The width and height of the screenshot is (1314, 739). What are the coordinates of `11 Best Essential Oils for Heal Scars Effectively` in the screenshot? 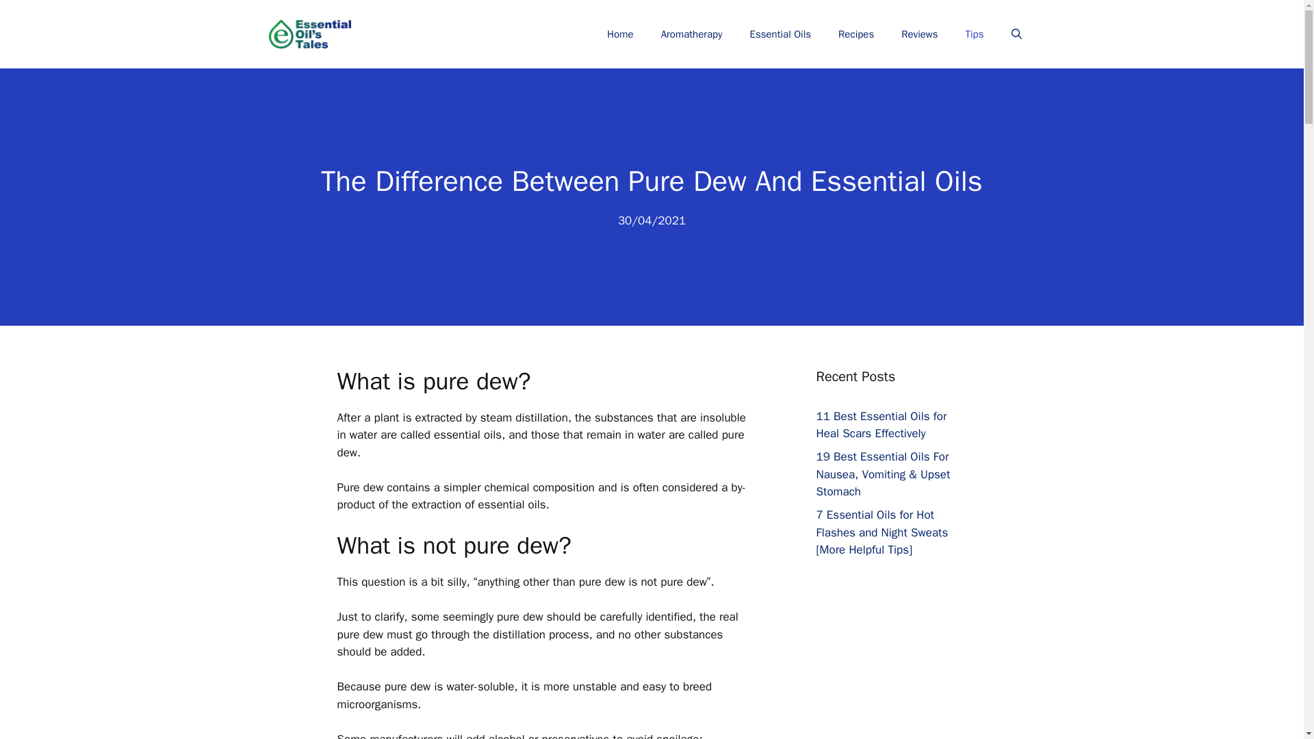 It's located at (881, 425).